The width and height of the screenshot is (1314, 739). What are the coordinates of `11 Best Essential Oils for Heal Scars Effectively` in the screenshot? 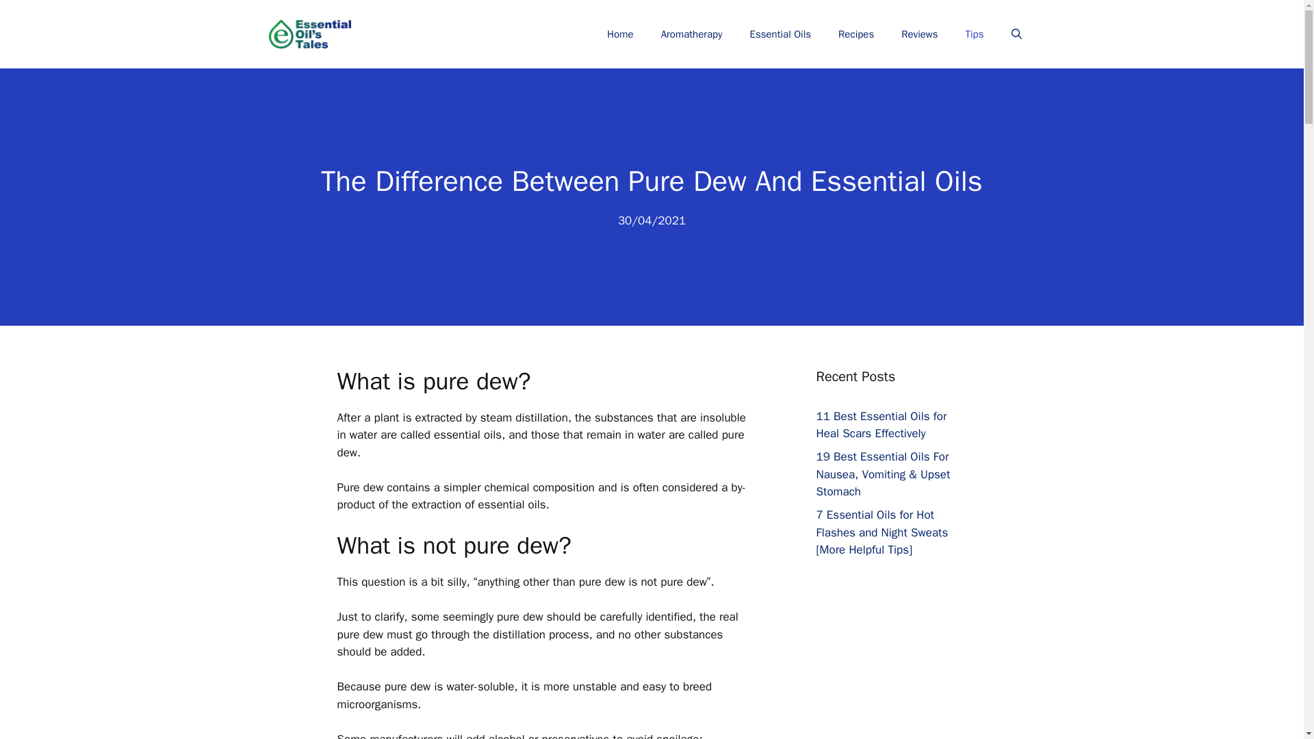 It's located at (881, 425).